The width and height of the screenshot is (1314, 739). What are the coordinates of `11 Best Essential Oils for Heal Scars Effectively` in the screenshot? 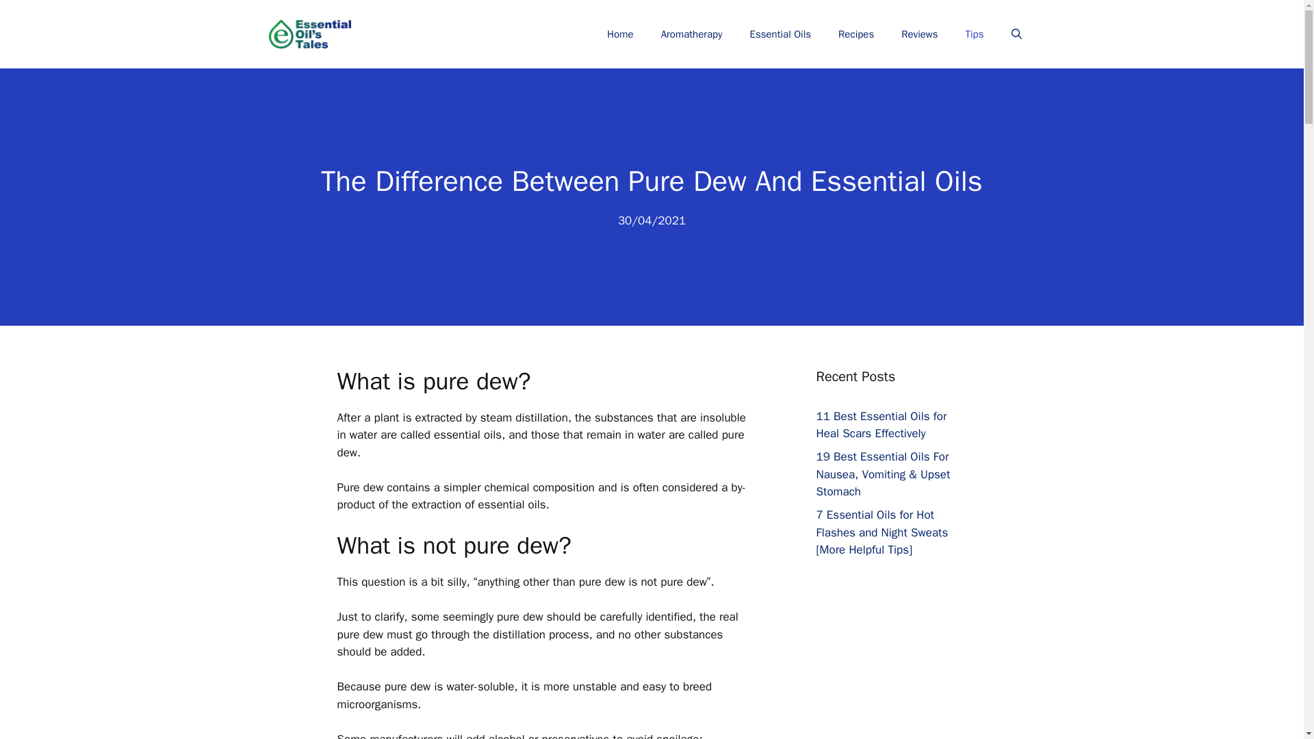 It's located at (881, 425).